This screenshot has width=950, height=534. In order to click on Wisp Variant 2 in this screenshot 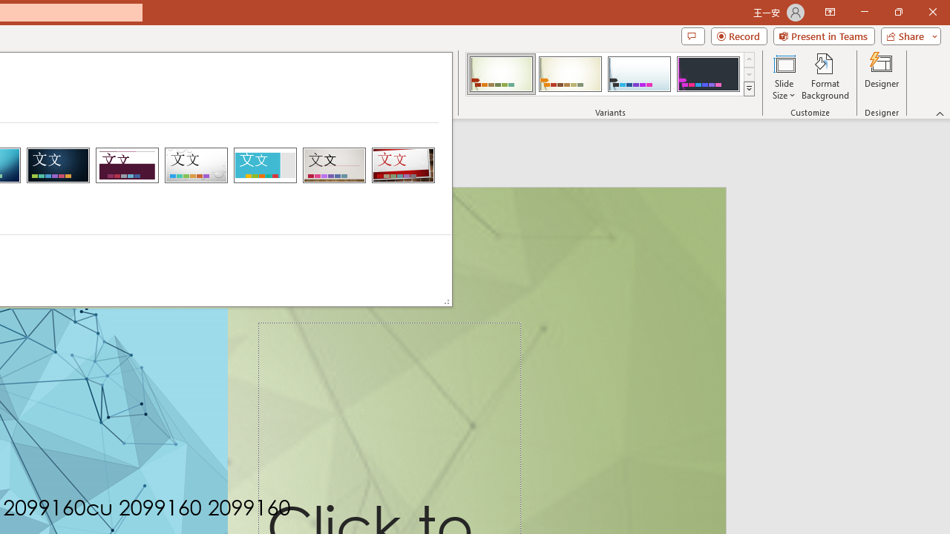, I will do `click(570, 74)`.